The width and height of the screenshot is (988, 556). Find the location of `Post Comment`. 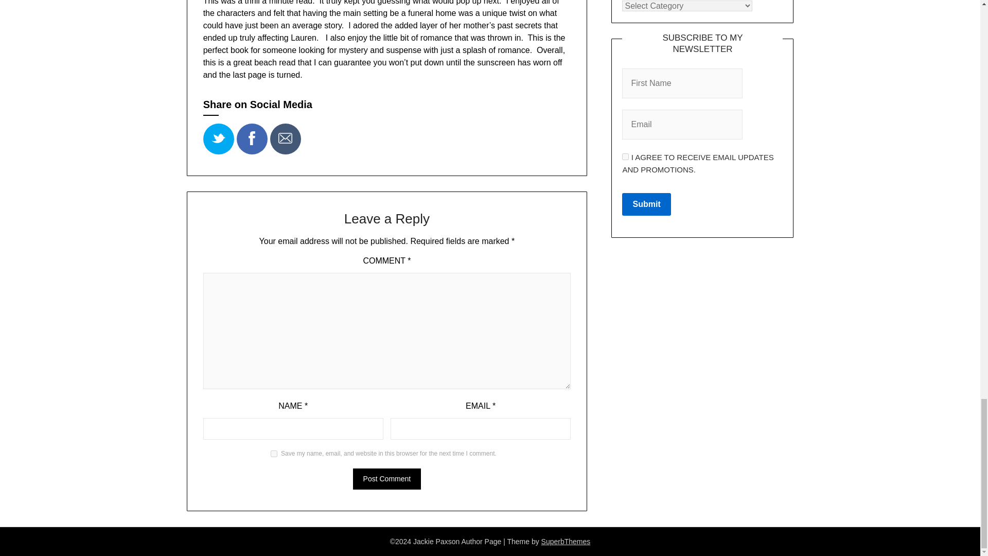

Post Comment is located at coordinates (387, 479).